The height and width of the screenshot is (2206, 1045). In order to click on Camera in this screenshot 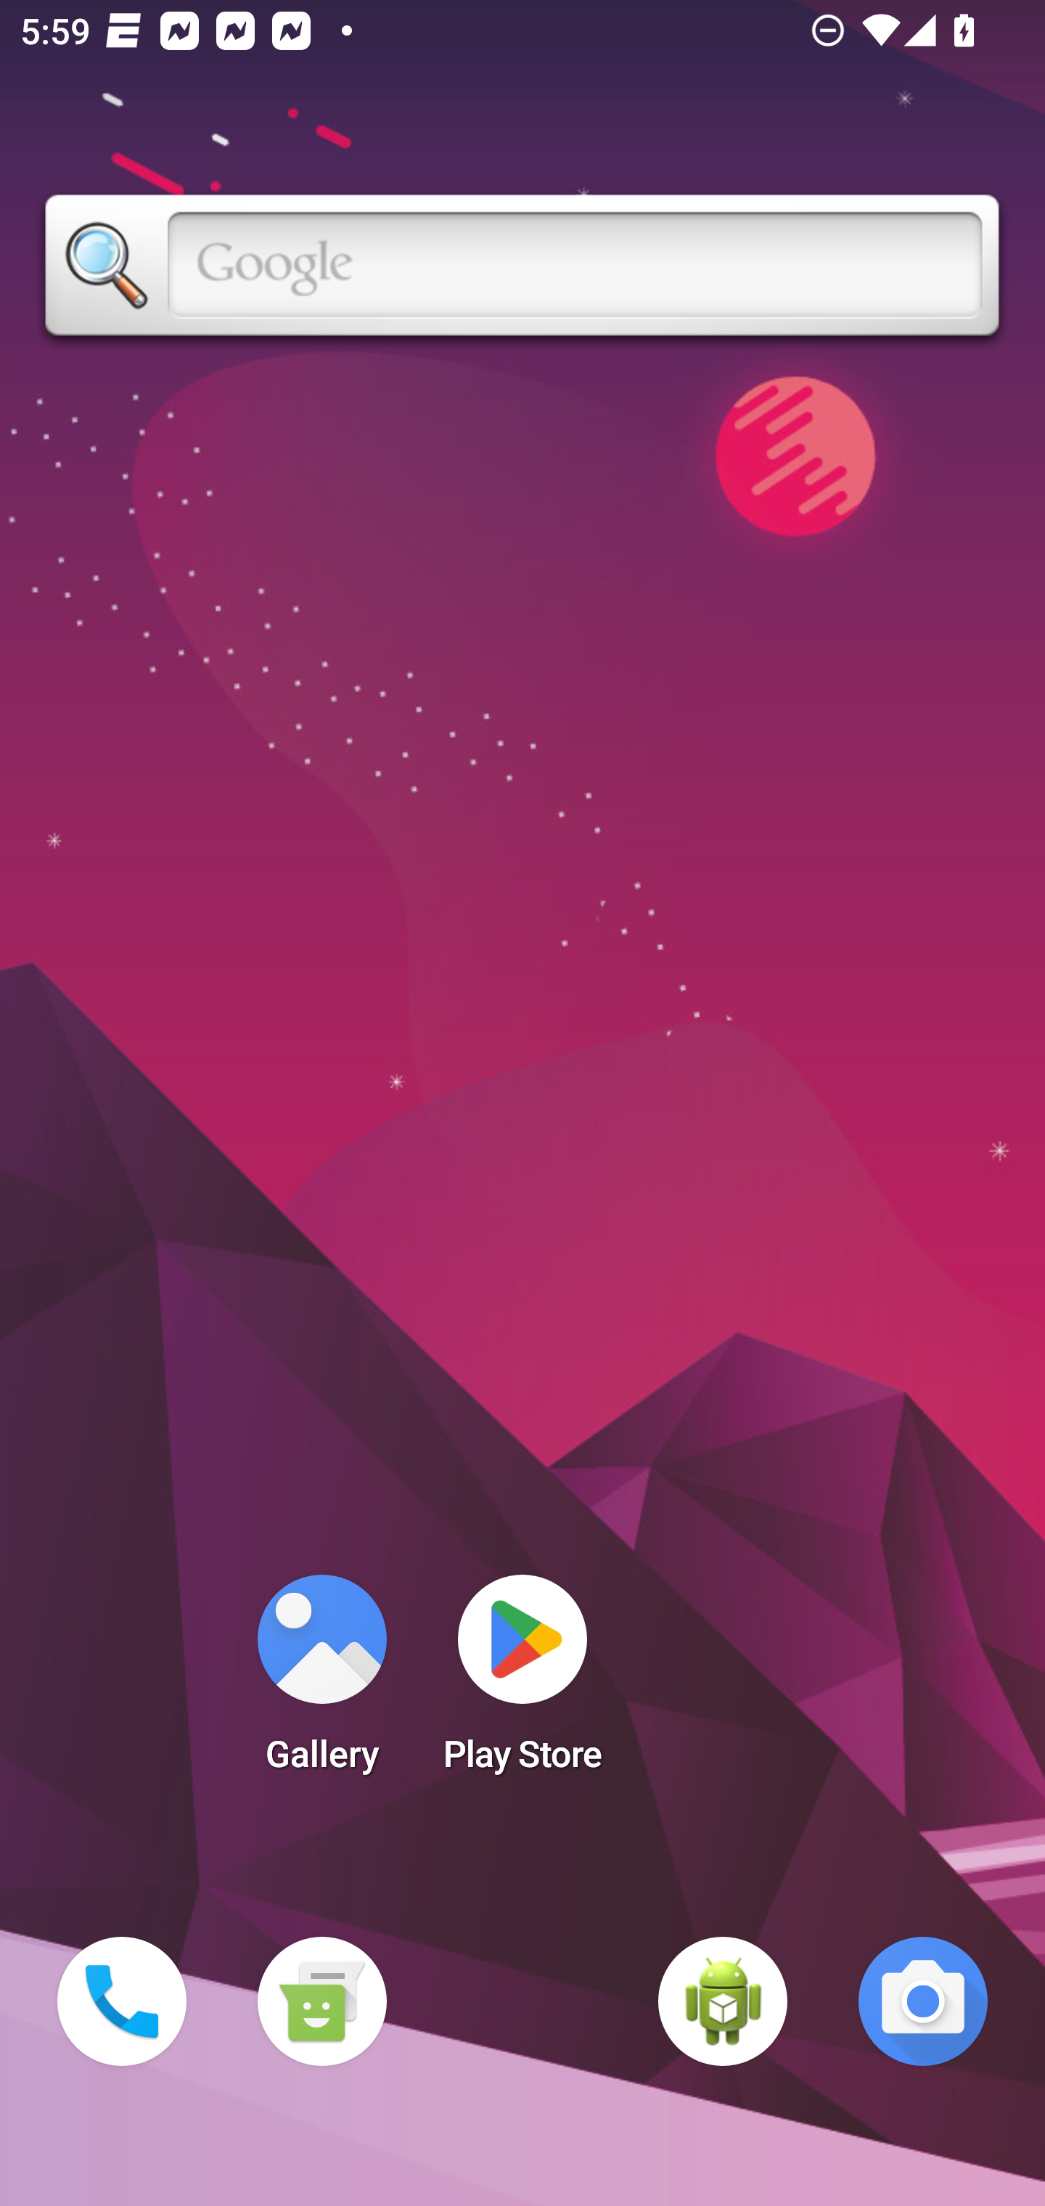, I will do `click(923, 2001)`.